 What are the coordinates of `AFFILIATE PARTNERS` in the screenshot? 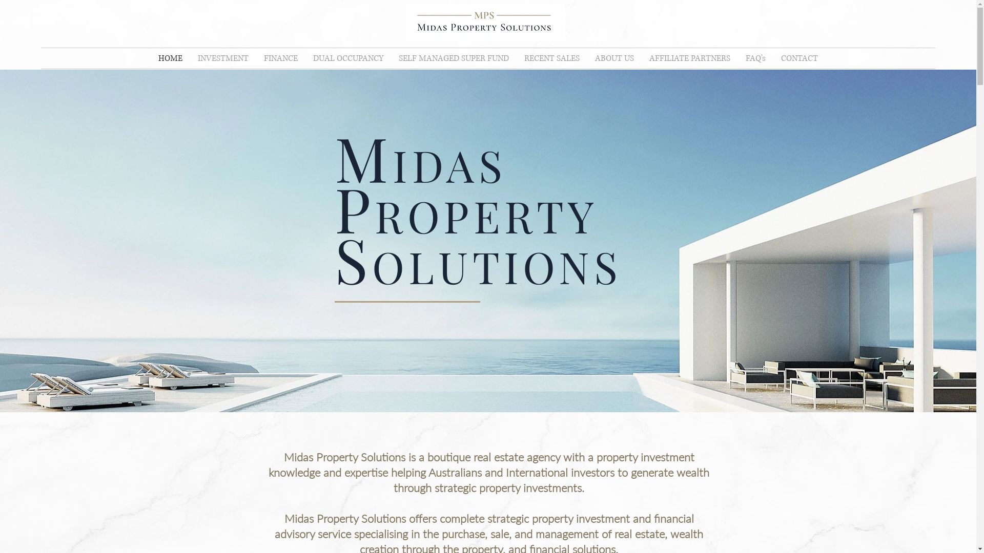 It's located at (690, 58).